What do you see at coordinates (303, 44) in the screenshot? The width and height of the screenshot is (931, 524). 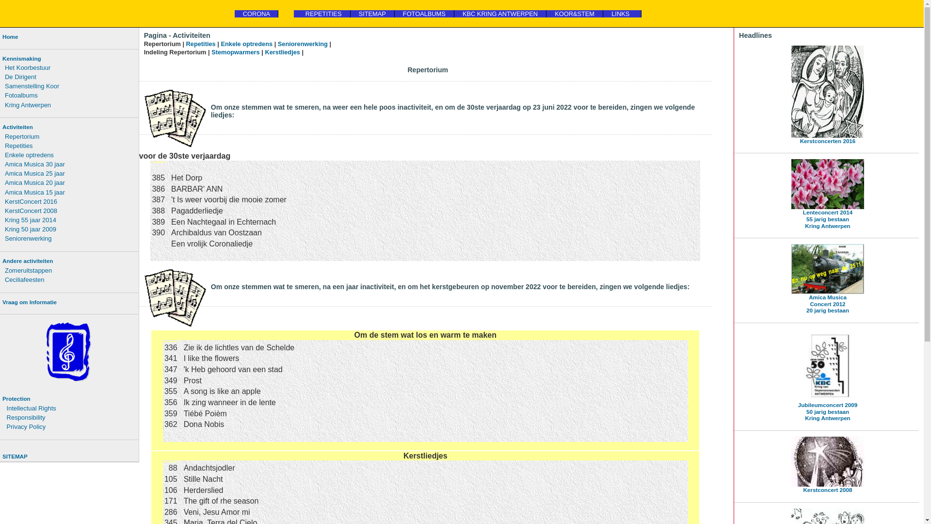 I see `Seniorenwerking` at bounding box center [303, 44].